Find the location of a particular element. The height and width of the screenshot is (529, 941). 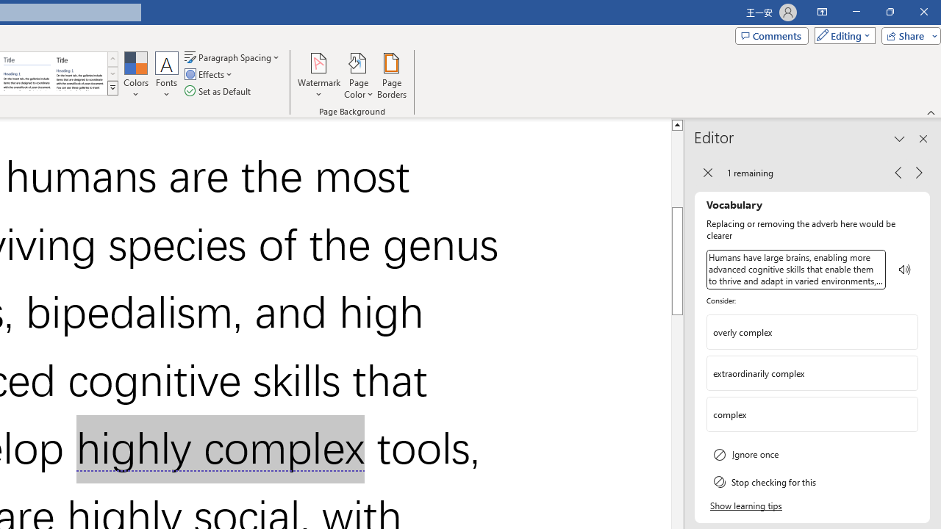

Share is located at coordinates (908, 35).